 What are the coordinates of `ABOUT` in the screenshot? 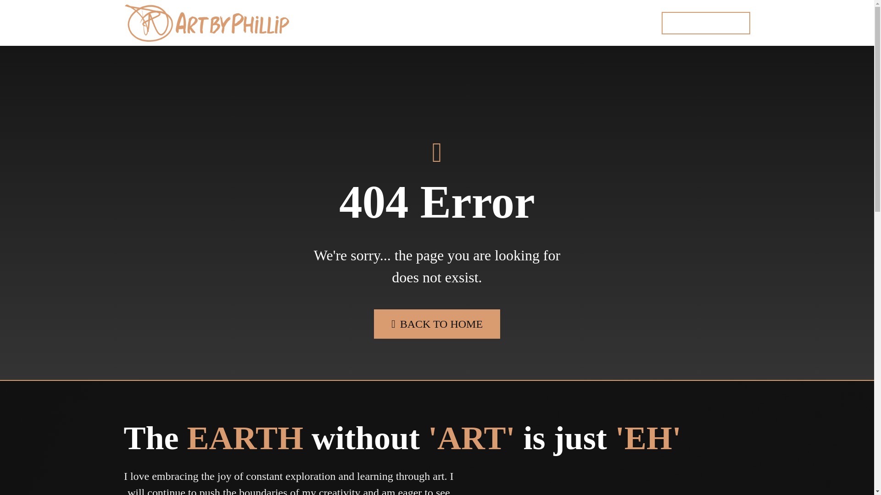 It's located at (523, 22).